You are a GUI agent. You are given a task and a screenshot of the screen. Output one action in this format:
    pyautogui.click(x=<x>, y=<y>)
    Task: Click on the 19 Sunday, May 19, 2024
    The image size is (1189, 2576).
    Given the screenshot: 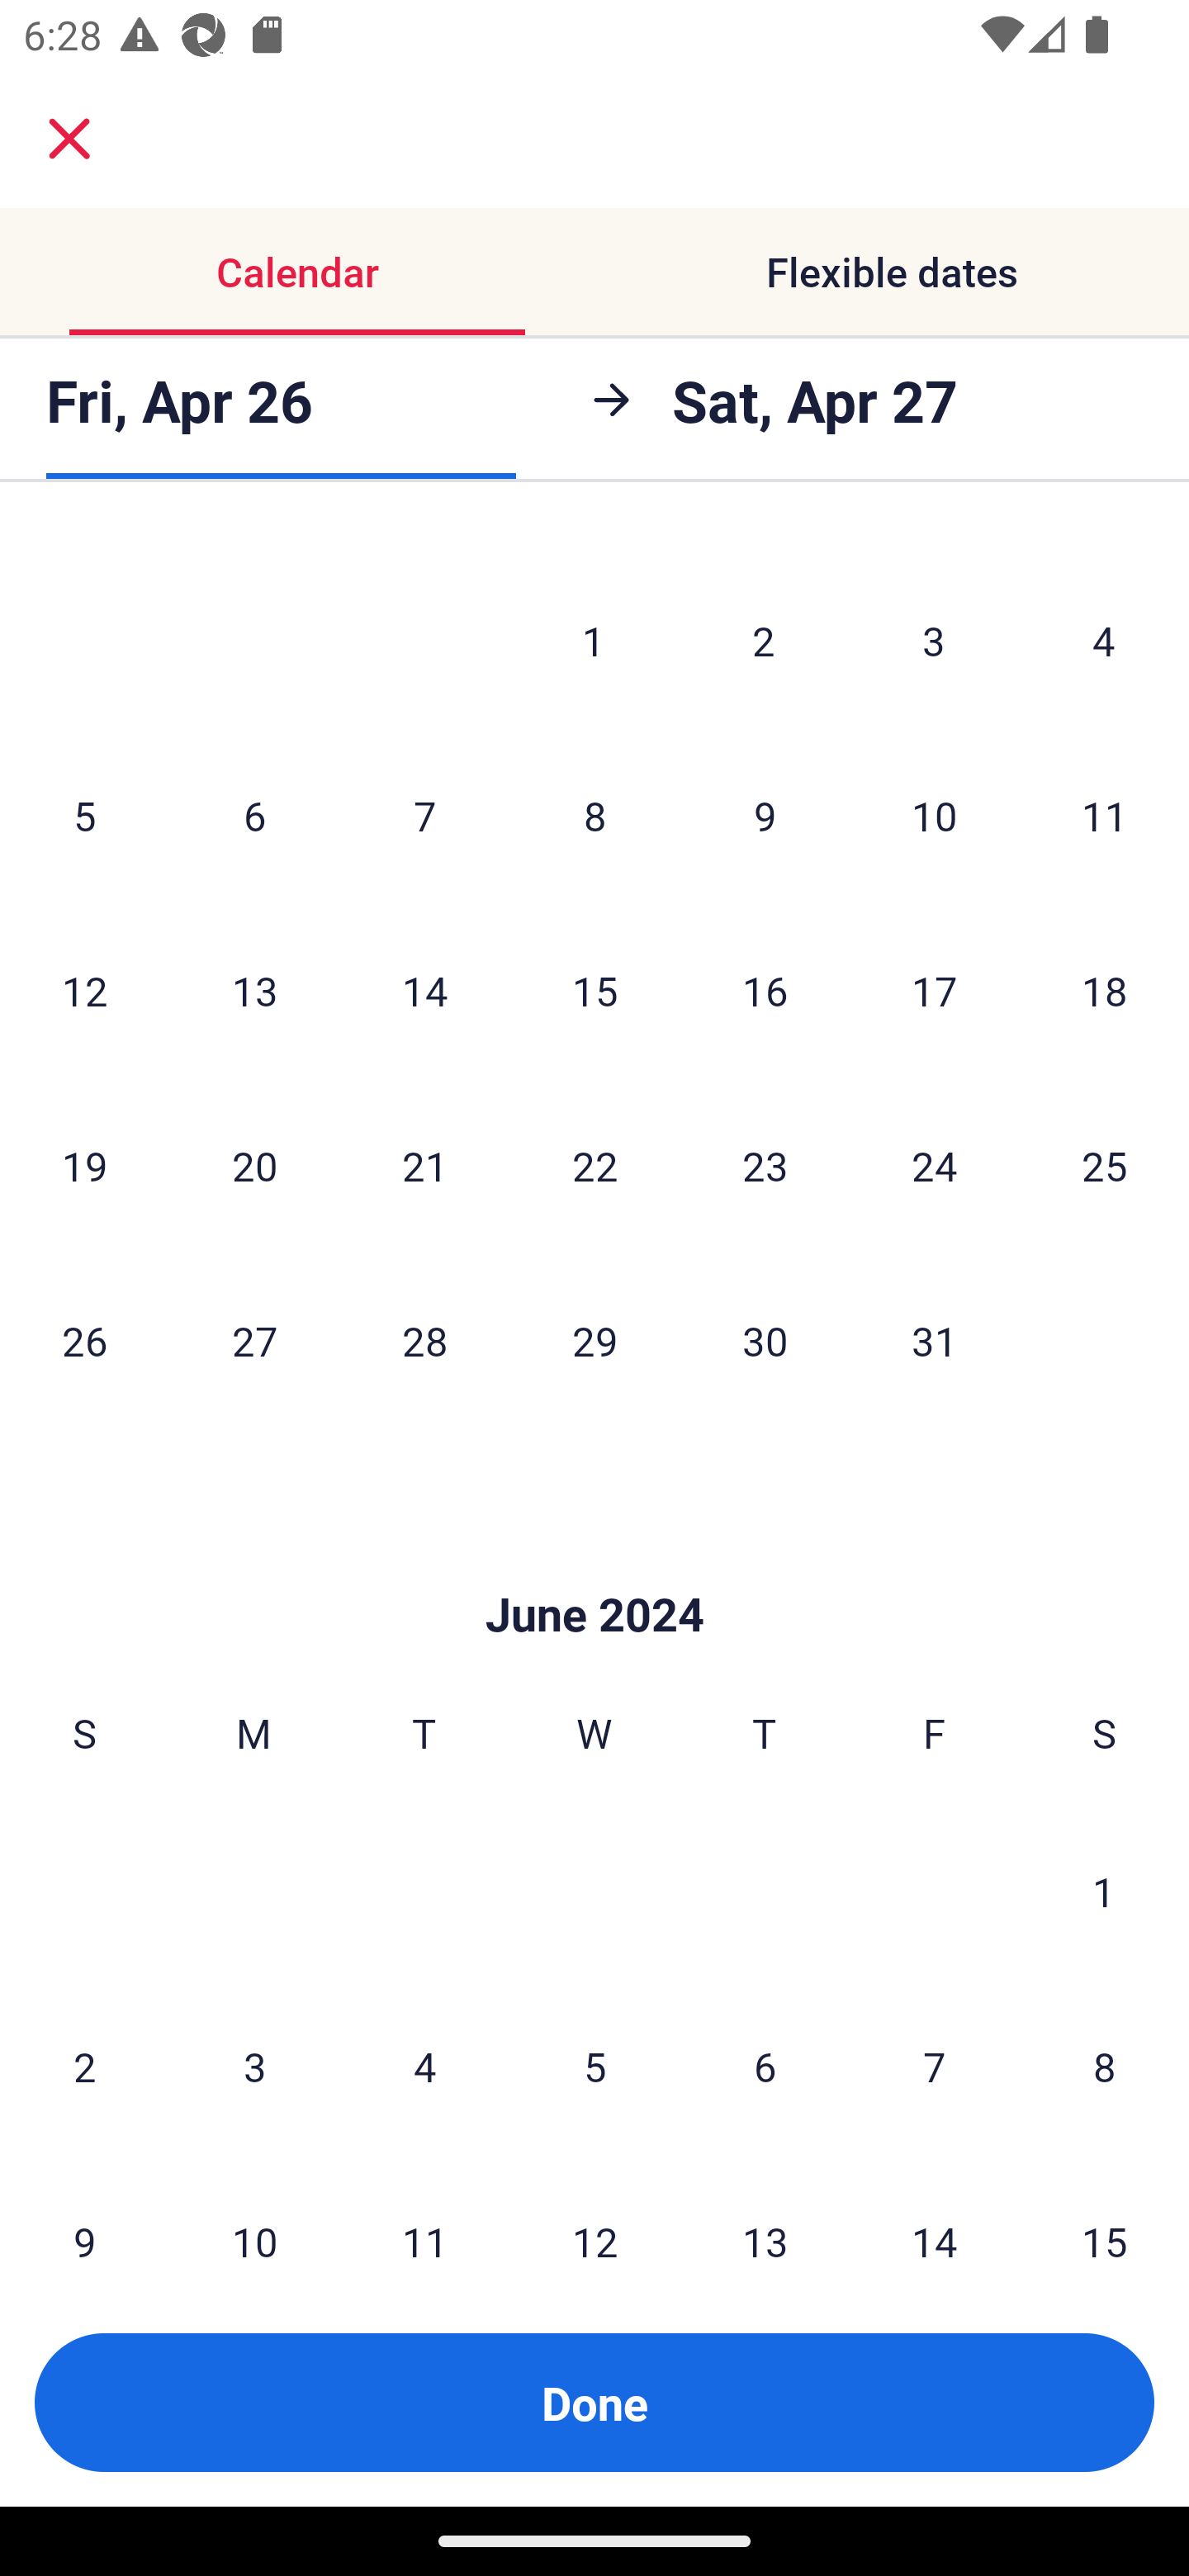 What is the action you would take?
    pyautogui.click(x=84, y=1166)
    